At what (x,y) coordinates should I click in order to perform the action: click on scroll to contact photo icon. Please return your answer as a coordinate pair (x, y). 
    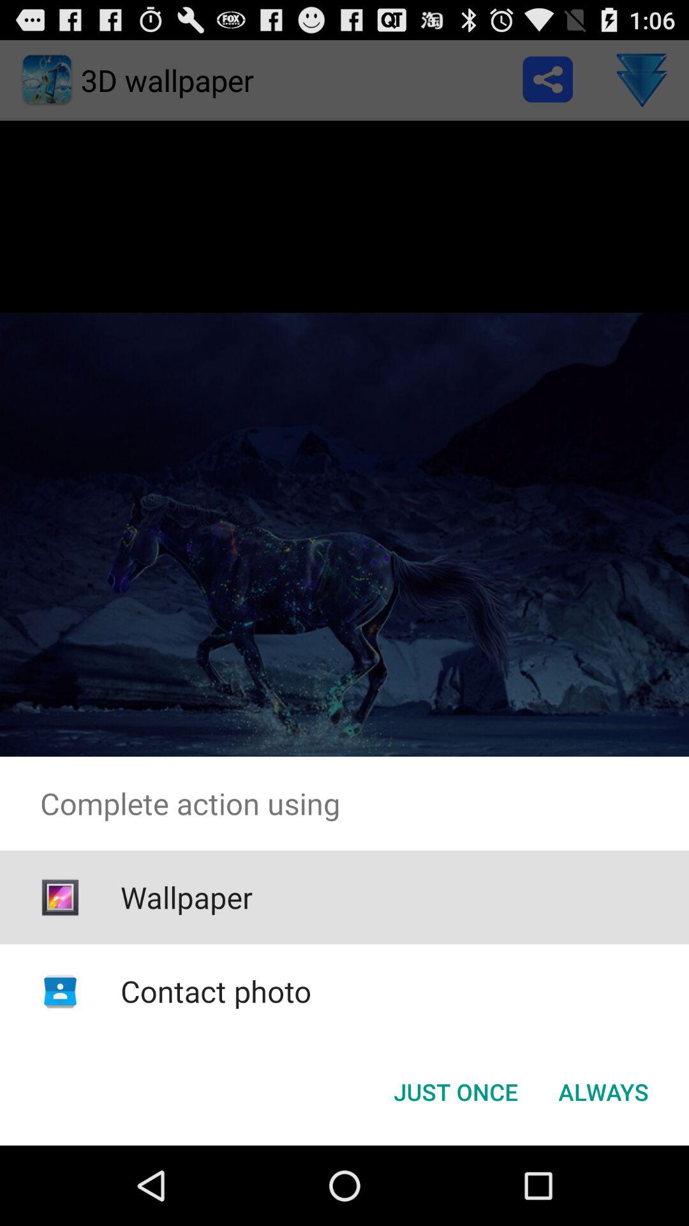
    Looking at the image, I should click on (216, 991).